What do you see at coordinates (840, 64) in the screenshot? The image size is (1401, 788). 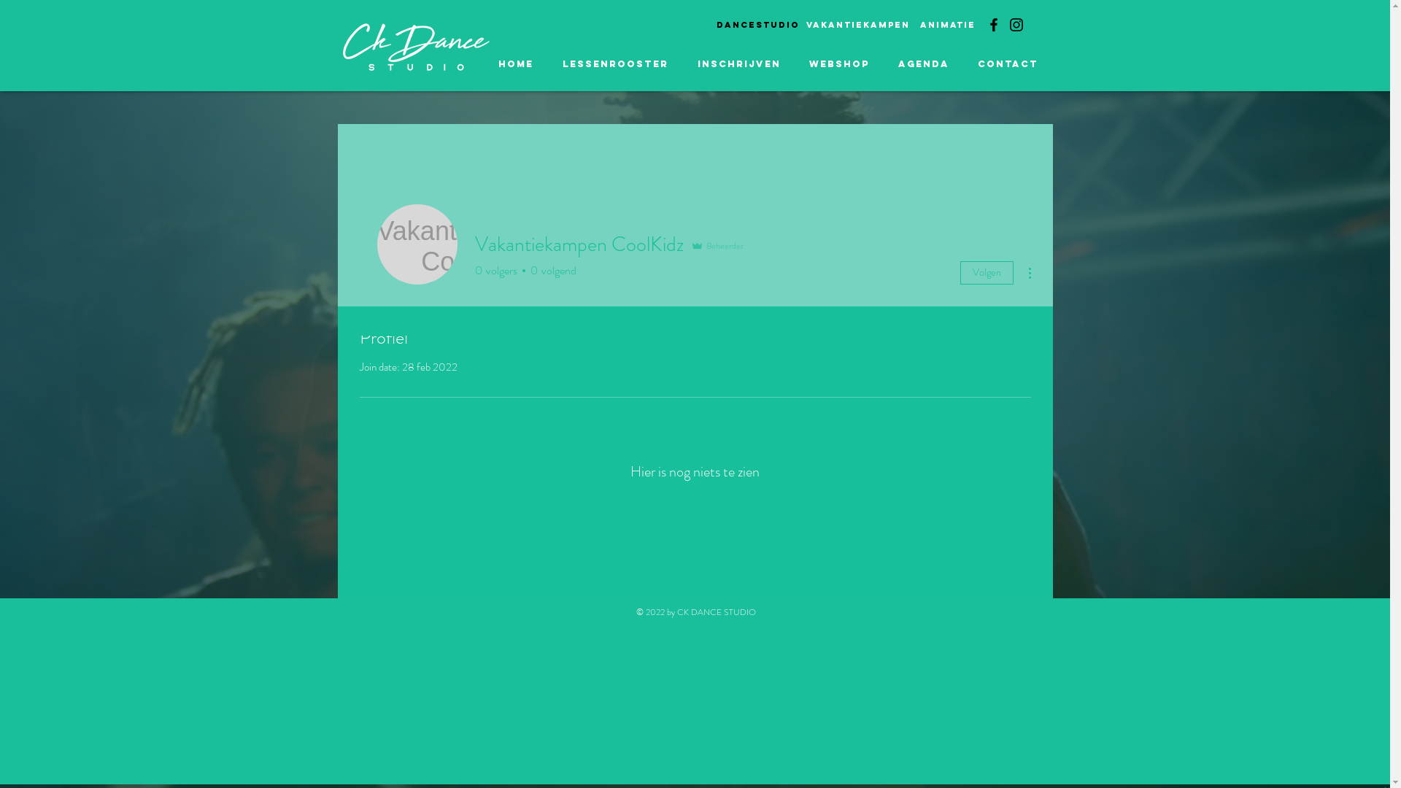 I see `WEBSHOP` at bounding box center [840, 64].